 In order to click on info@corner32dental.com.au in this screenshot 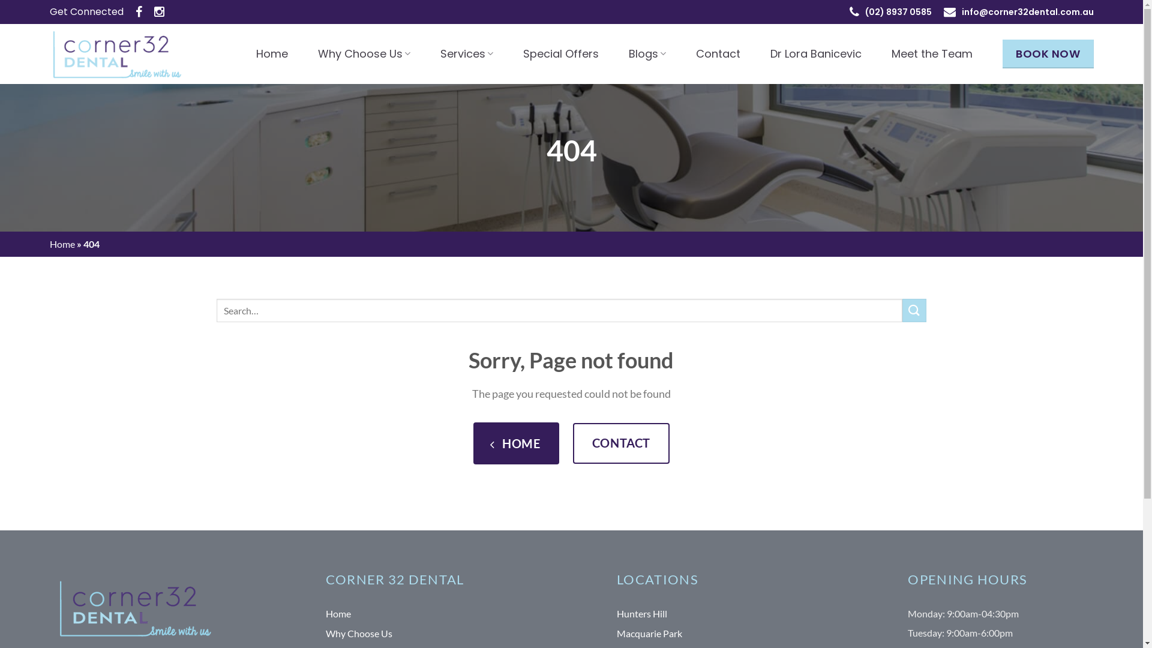, I will do `click(1027, 12)`.